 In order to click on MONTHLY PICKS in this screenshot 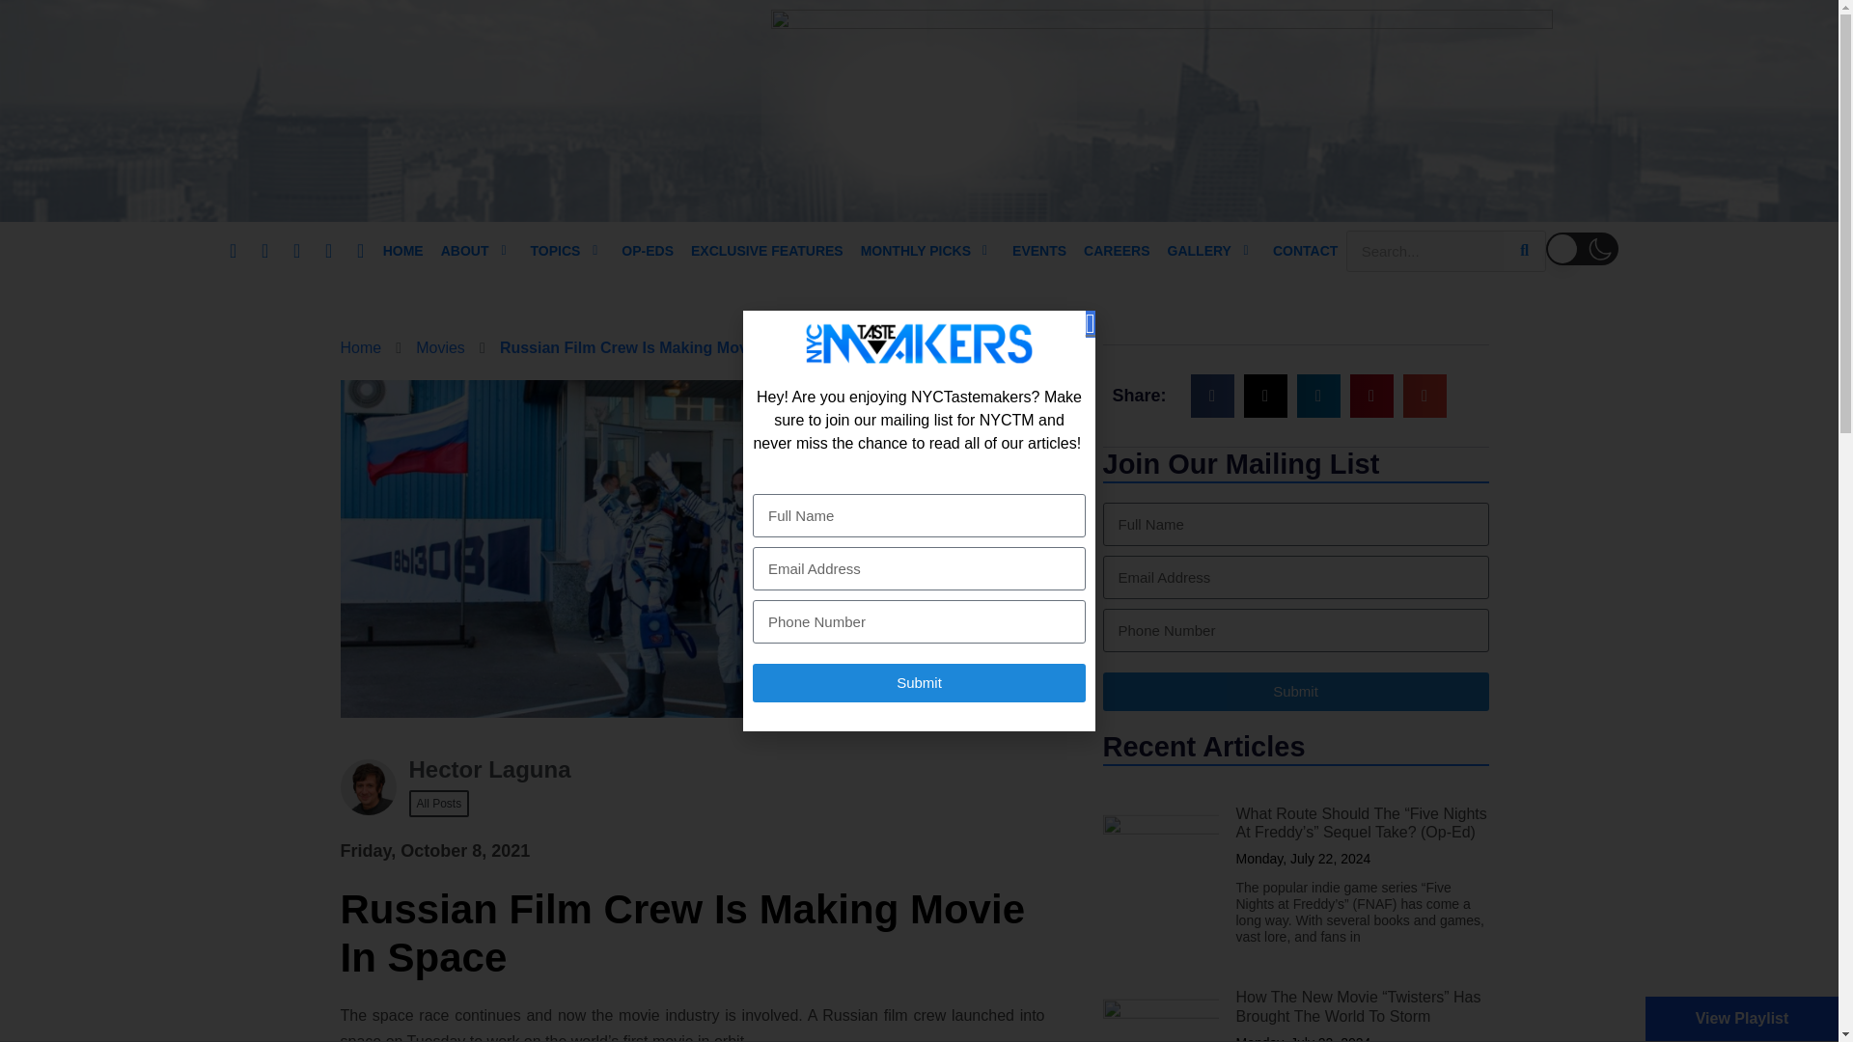, I will do `click(917, 251)`.